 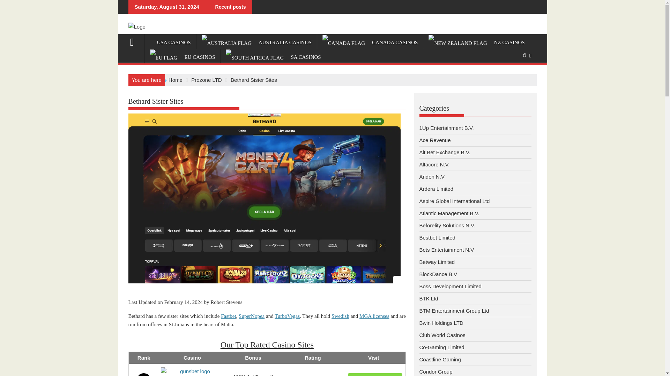 What do you see at coordinates (206, 80) in the screenshot?
I see `Prozone LTD` at bounding box center [206, 80].